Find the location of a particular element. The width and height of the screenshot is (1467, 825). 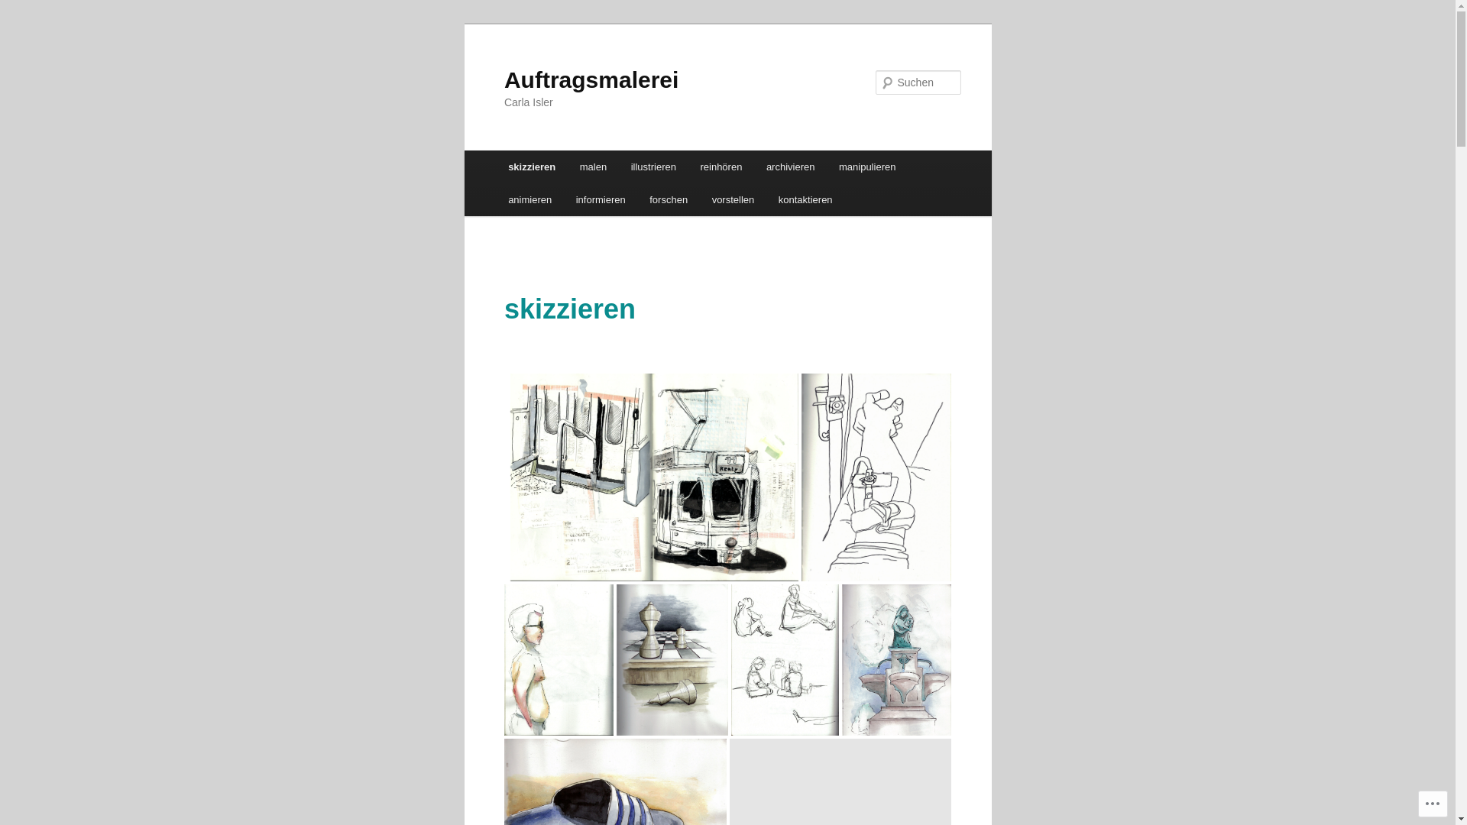

skizzieren is located at coordinates (532, 167).